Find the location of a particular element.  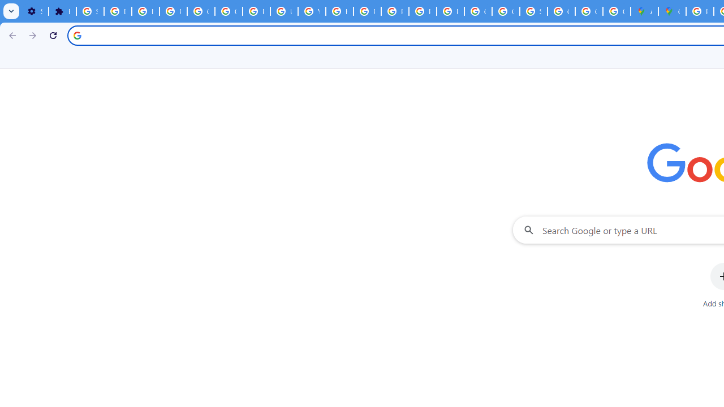

Google Account Help is located at coordinates (201, 11).